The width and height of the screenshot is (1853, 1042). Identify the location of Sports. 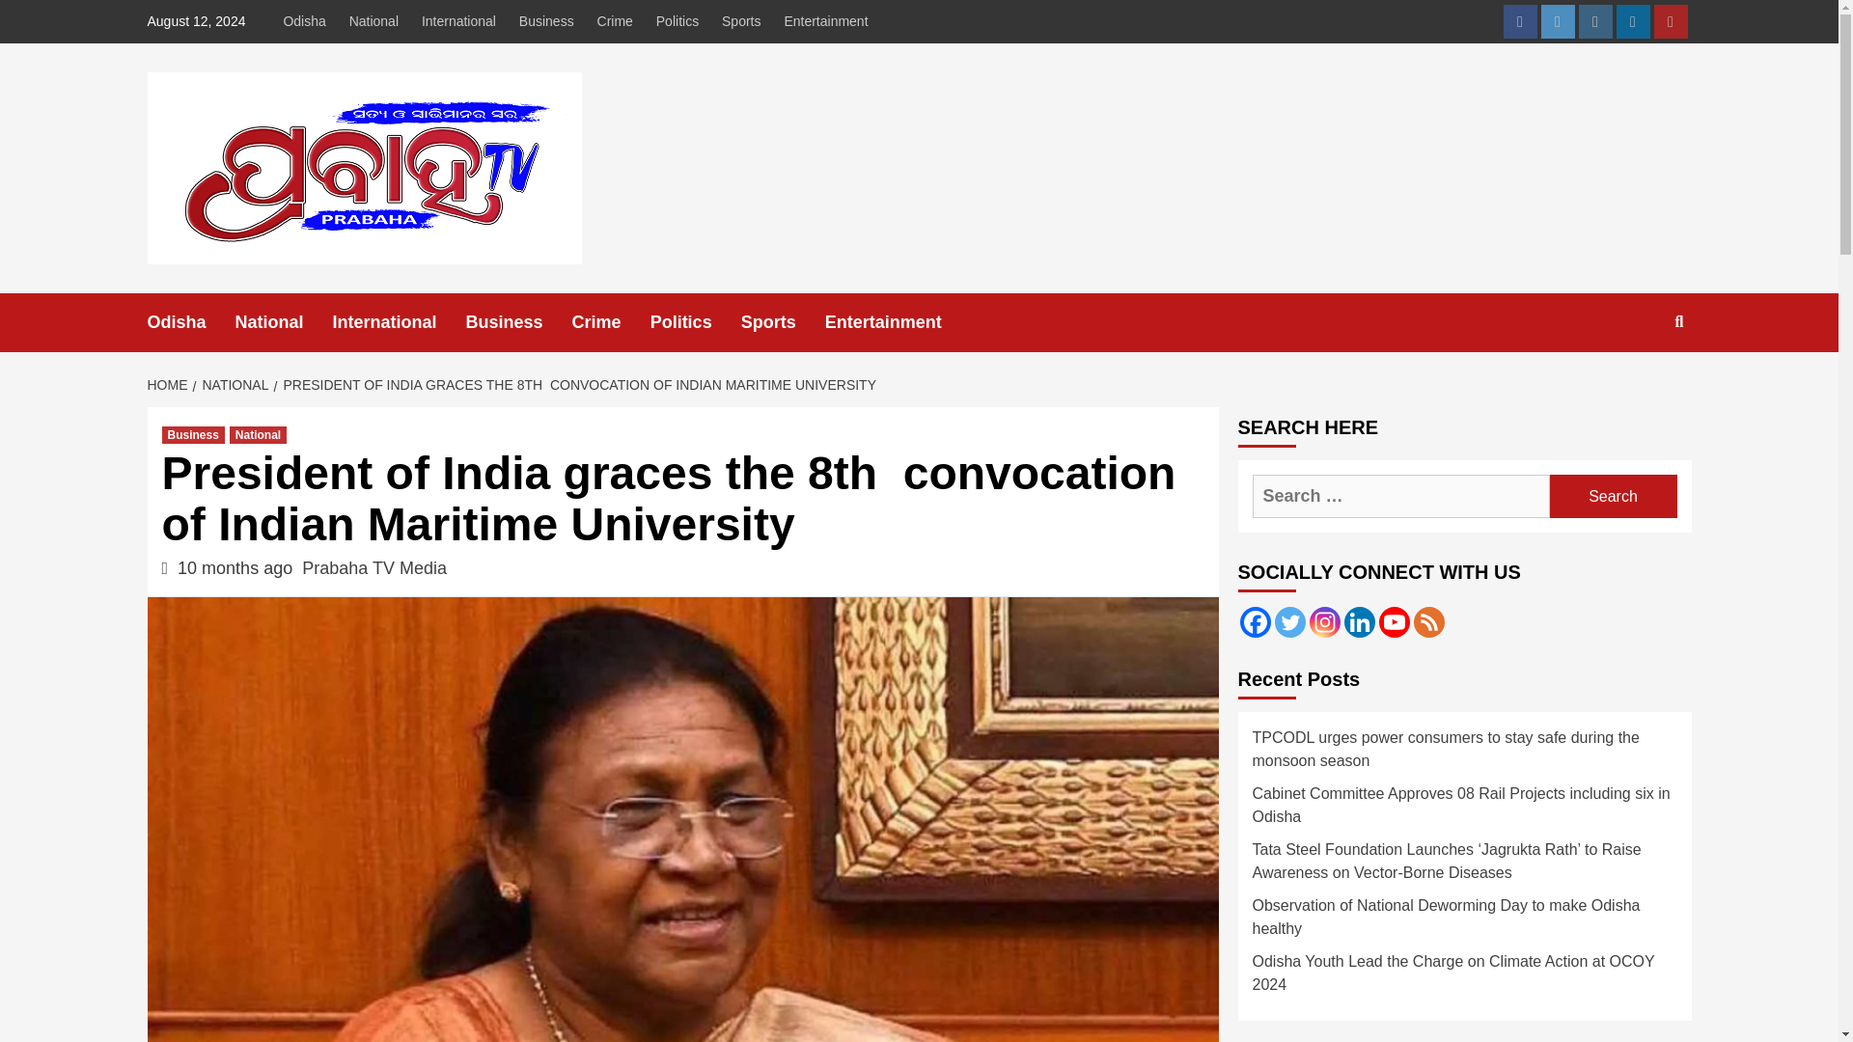
(783, 322).